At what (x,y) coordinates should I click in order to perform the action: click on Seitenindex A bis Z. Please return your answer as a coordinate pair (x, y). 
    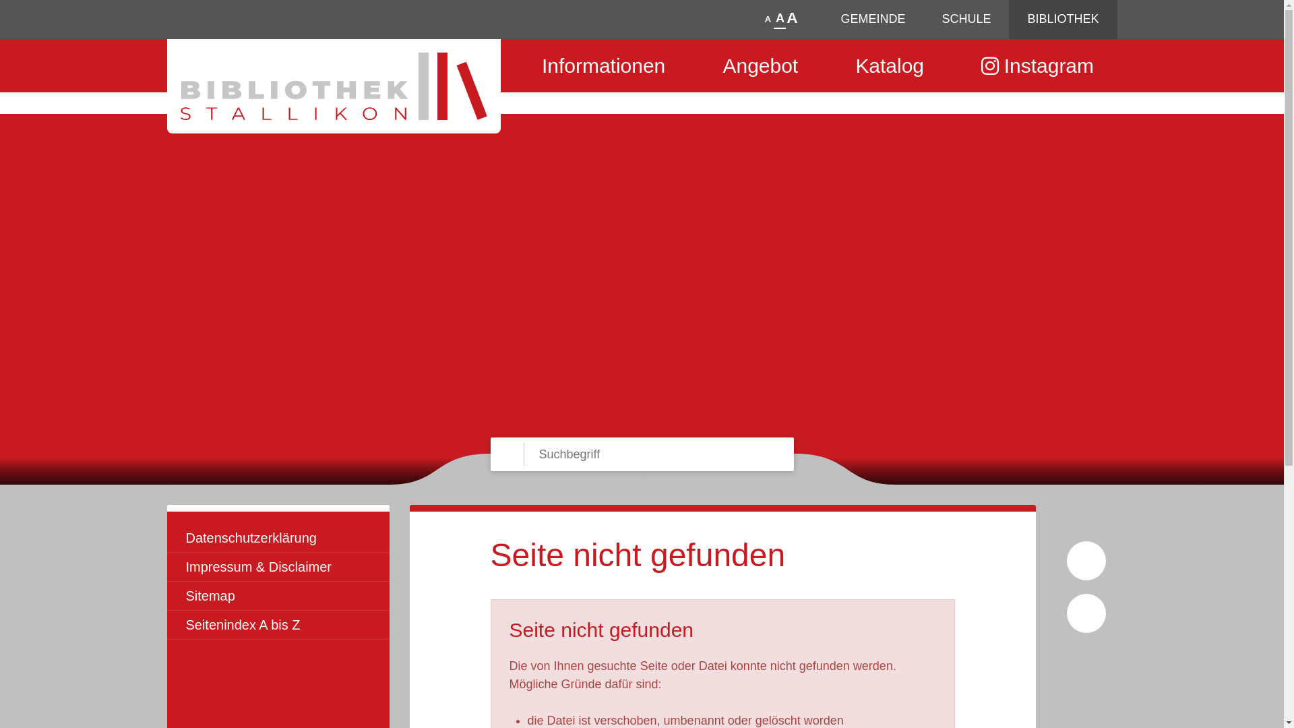
    Looking at the image, I should click on (278, 626).